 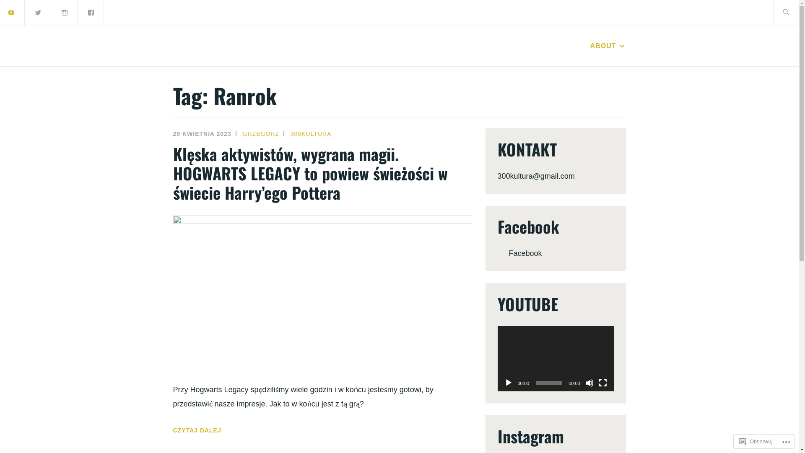 What do you see at coordinates (202, 134) in the screenshot?
I see `29 KWIETNIA 2023` at bounding box center [202, 134].